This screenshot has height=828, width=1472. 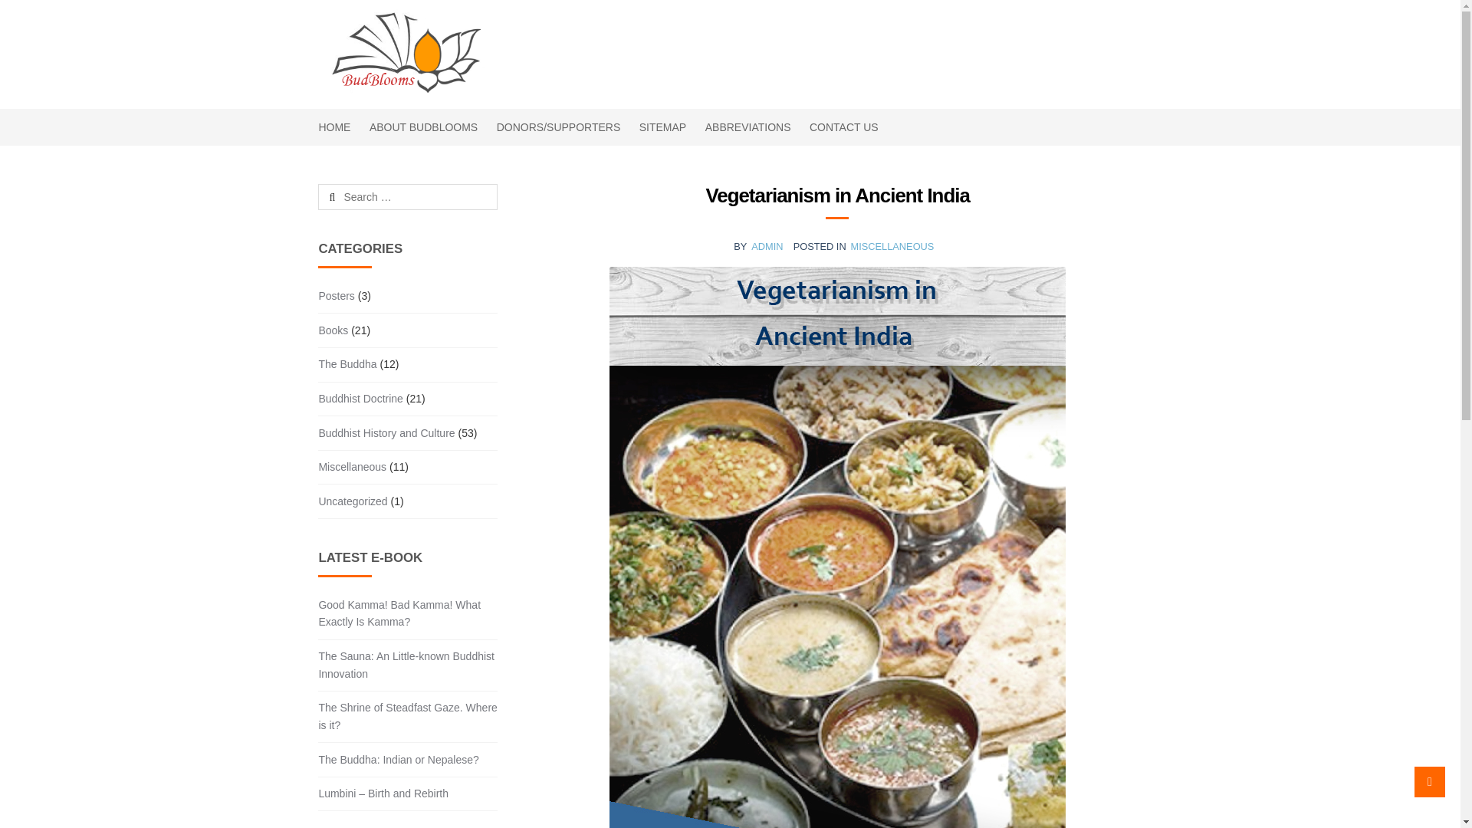 What do you see at coordinates (423, 127) in the screenshot?
I see `ABOUT BUDBLOOMS` at bounding box center [423, 127].